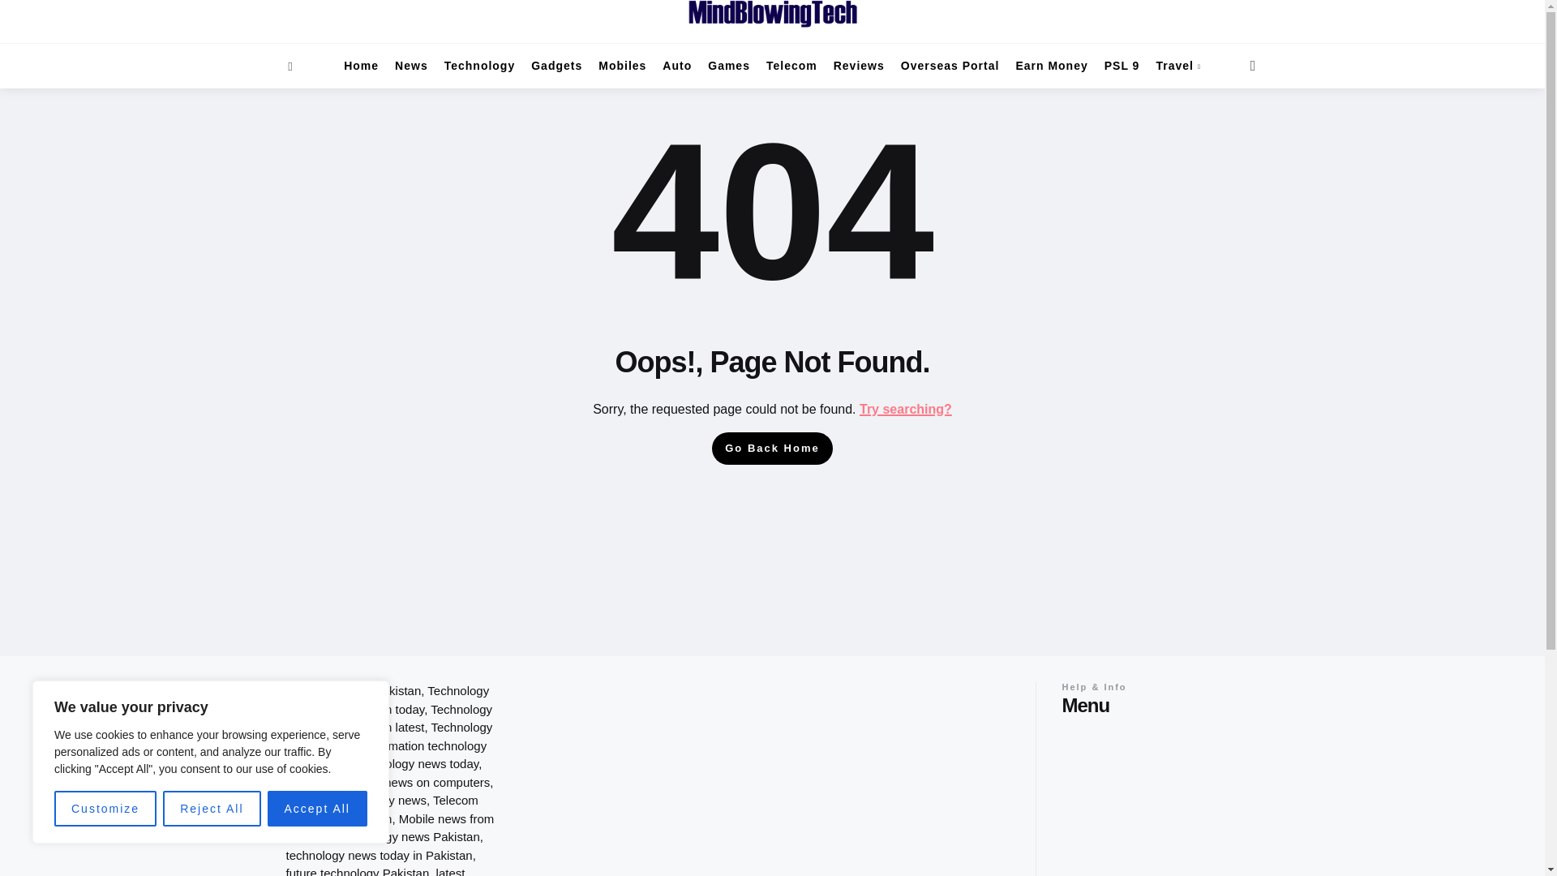 Image resolution: width=1557 pixels, height=876 pixels. I want to click on Earn Money, so click(1051, 66).